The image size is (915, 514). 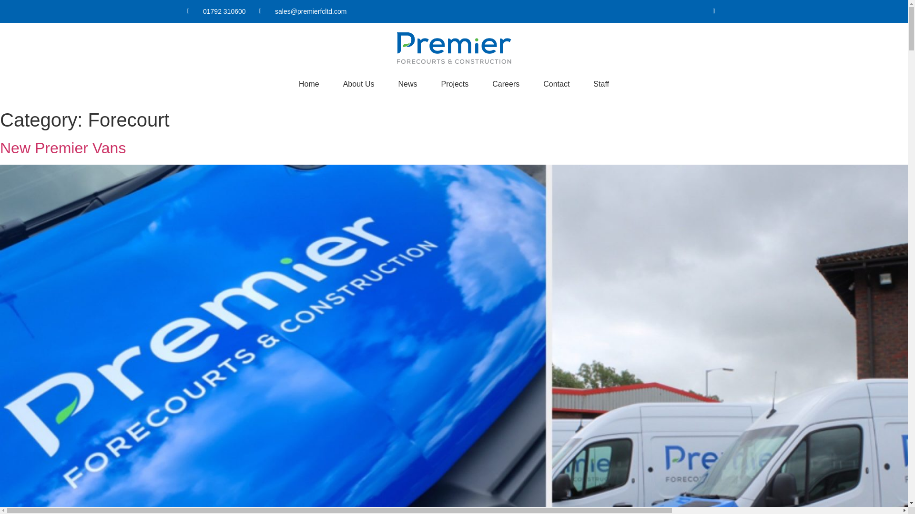 I want to click on Contact, so click(x=556, y=84).